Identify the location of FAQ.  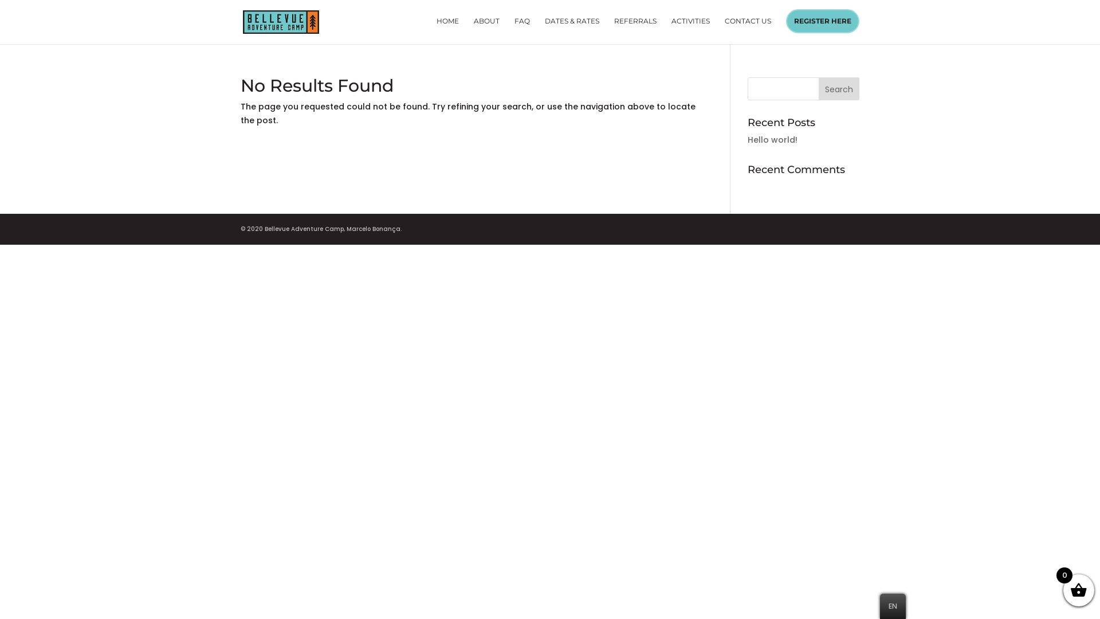
(522, 31).